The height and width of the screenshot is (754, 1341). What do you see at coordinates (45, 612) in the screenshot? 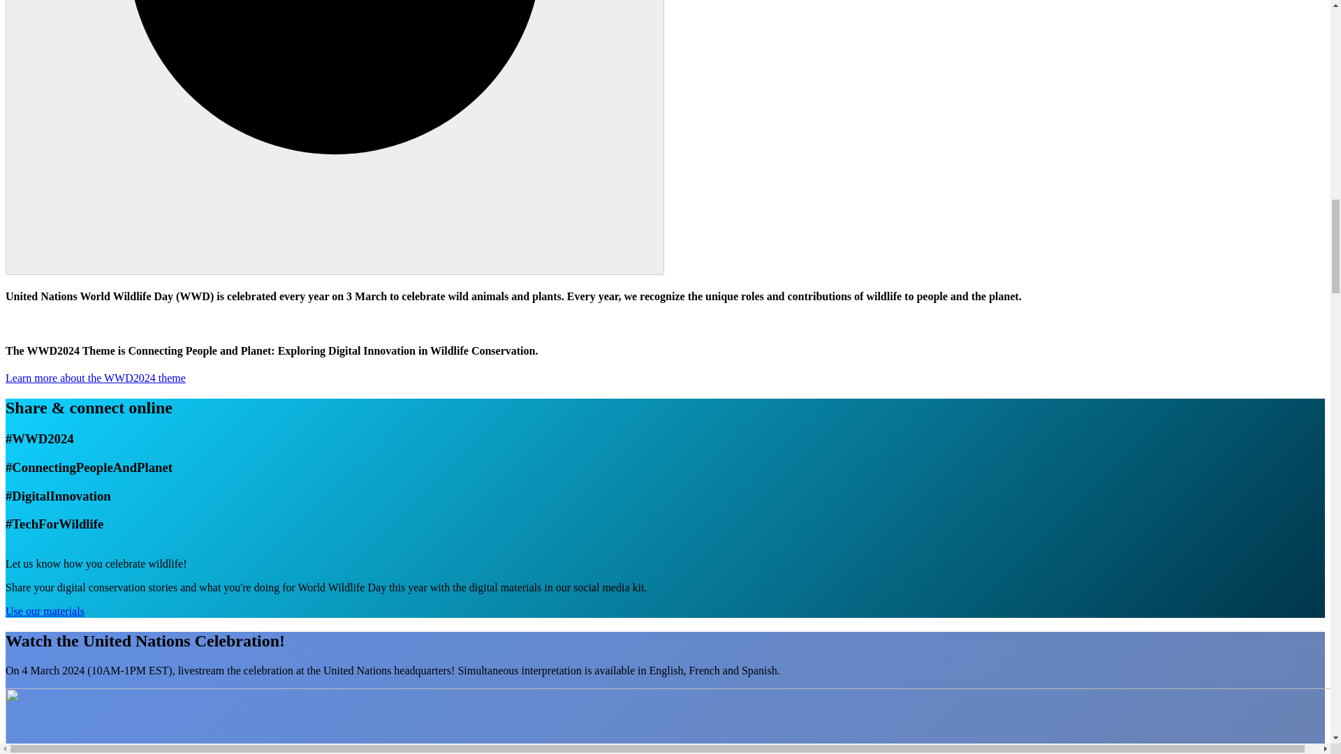
I see `Use our materials` at bounding box center [45, 612].